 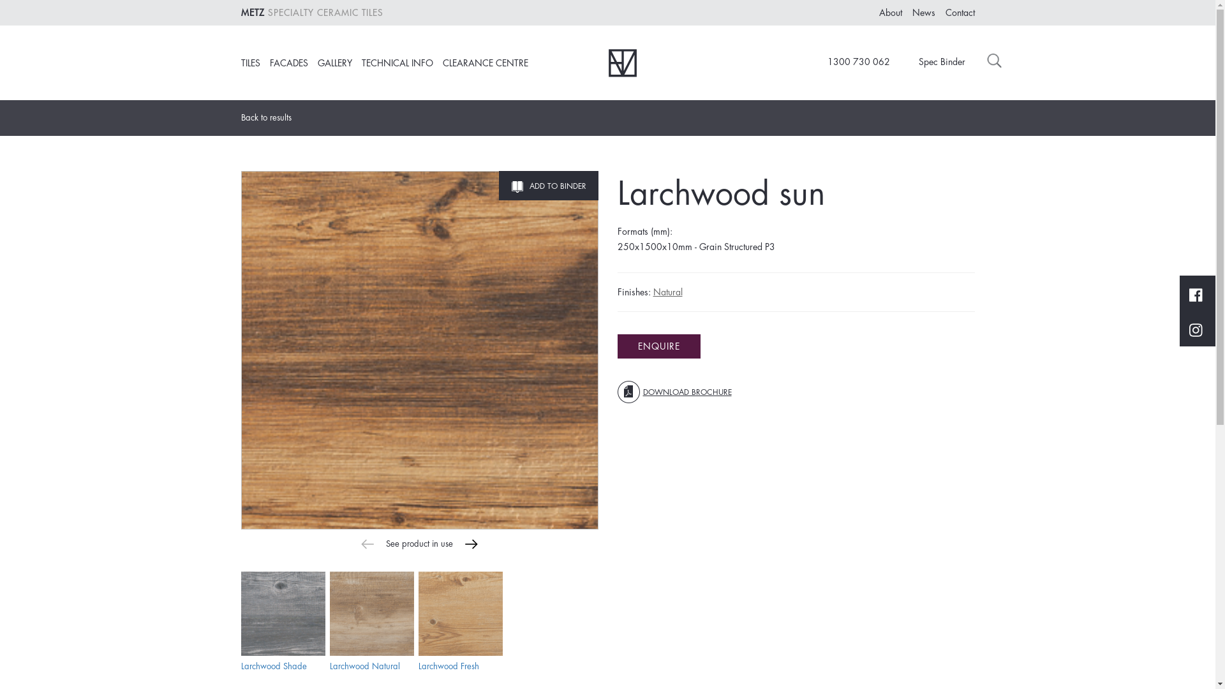 I want to click on Contact, so click(x=960, y=13).